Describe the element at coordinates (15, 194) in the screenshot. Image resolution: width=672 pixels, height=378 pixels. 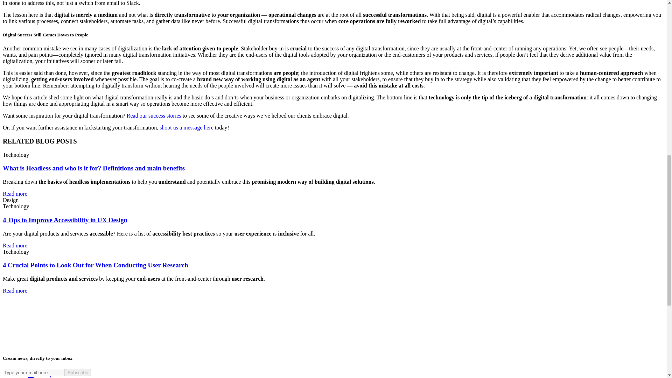
I see `Read more` at that location.